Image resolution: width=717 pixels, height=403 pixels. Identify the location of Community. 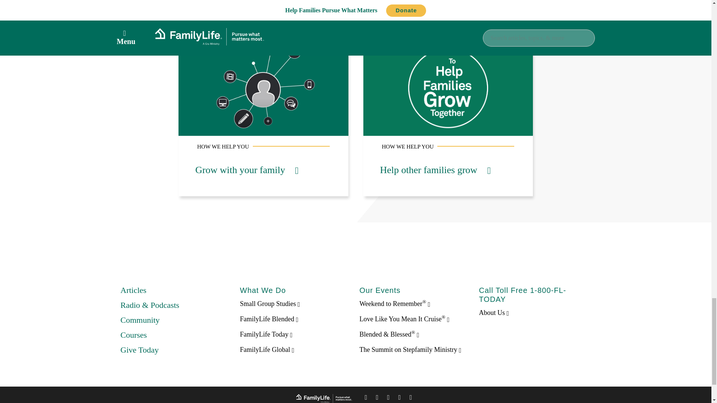
(140, 320).